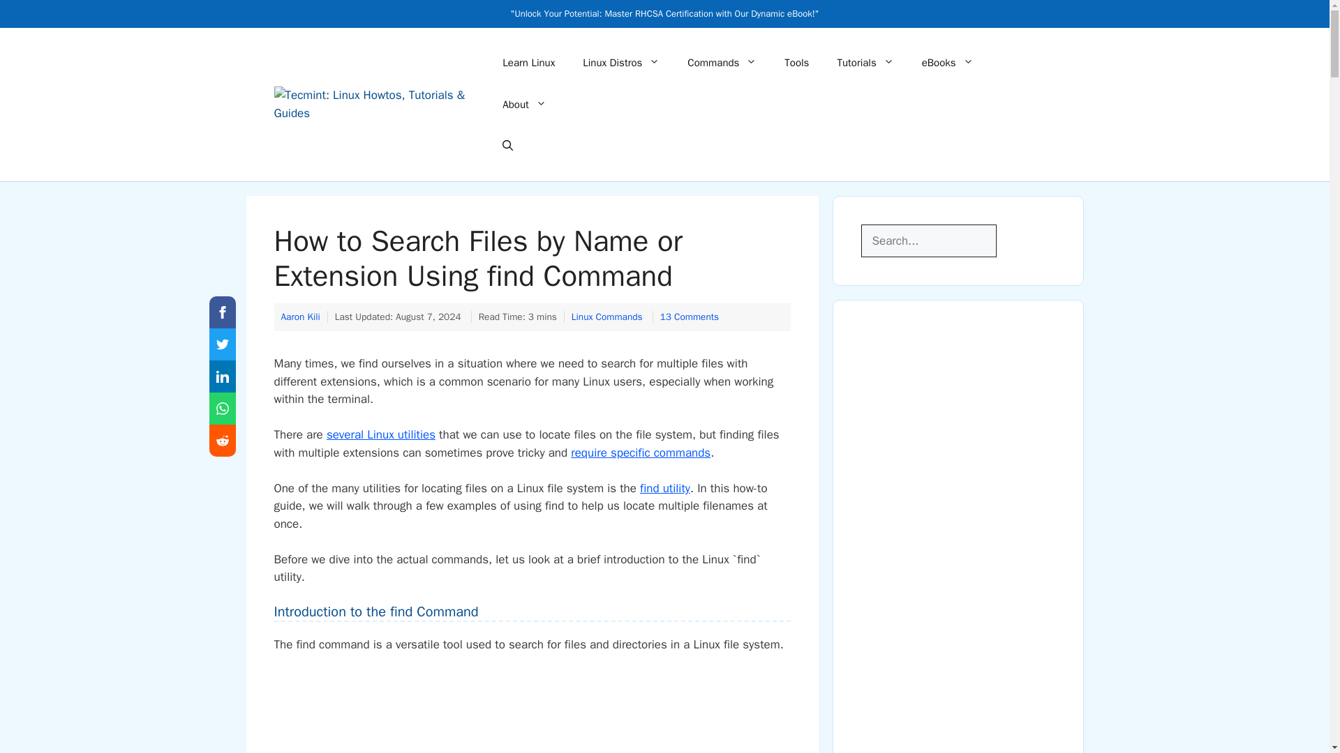  I want to click on Commands, so click(722, 63).